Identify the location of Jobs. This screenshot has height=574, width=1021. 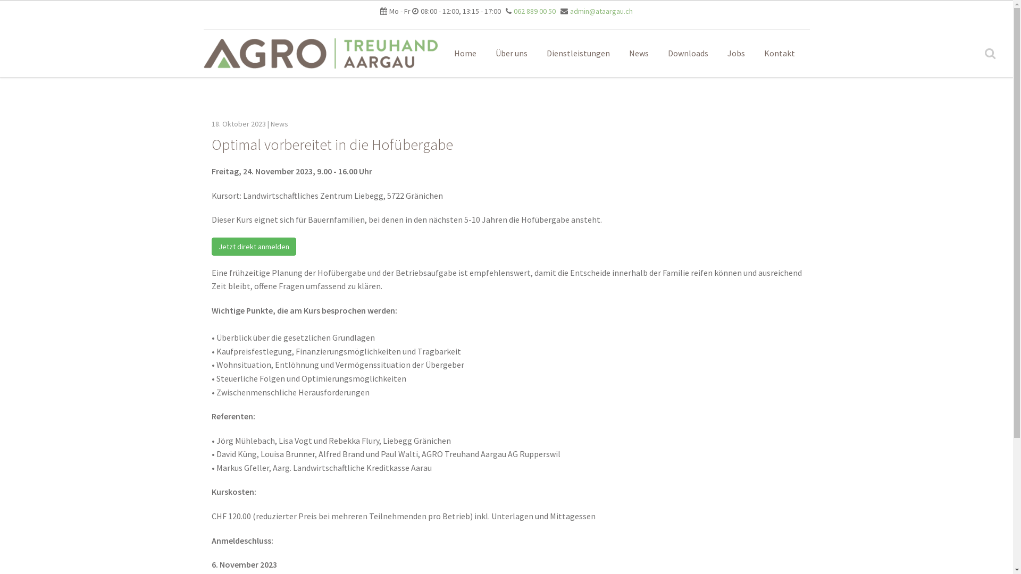
(736, 53).